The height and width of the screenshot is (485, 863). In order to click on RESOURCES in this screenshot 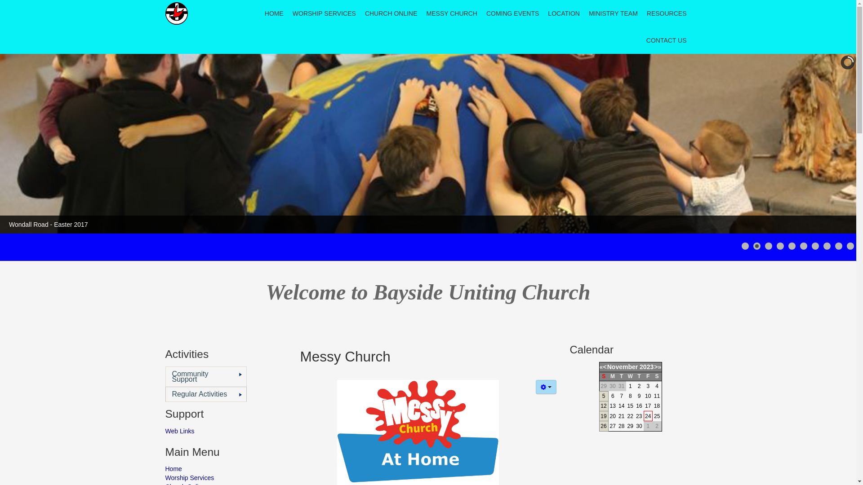, I will do `click(667, 13)`.